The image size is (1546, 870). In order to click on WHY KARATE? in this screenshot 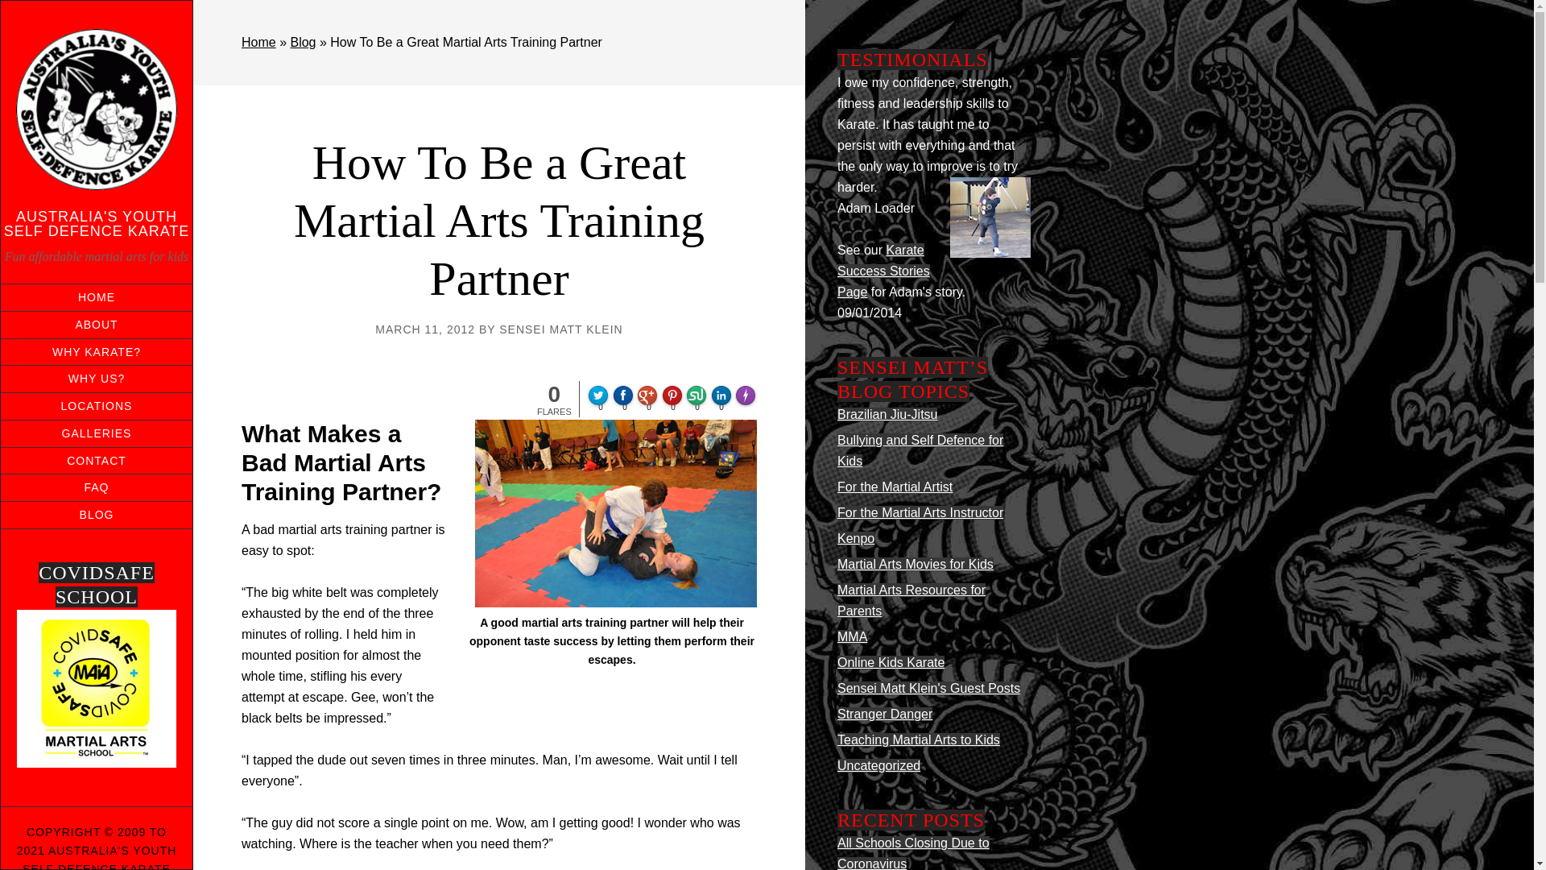, I will do `click(97, 351)`.